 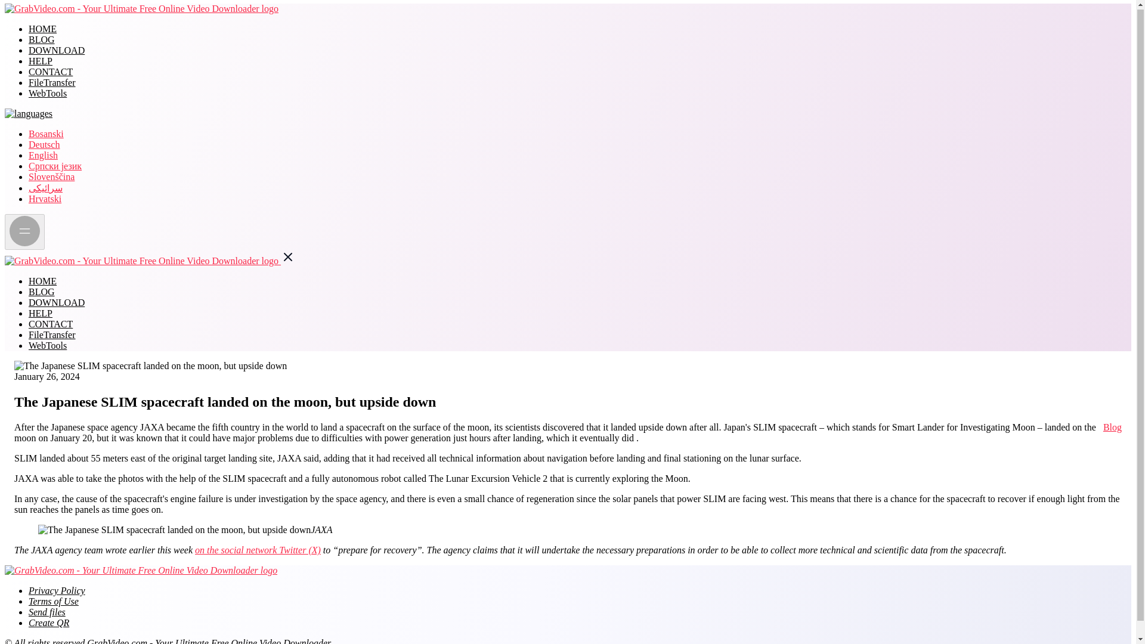 What do you see at coordinates (47, 612) in the screenshot?
I see `Send files` at bounding box center [47, 612].